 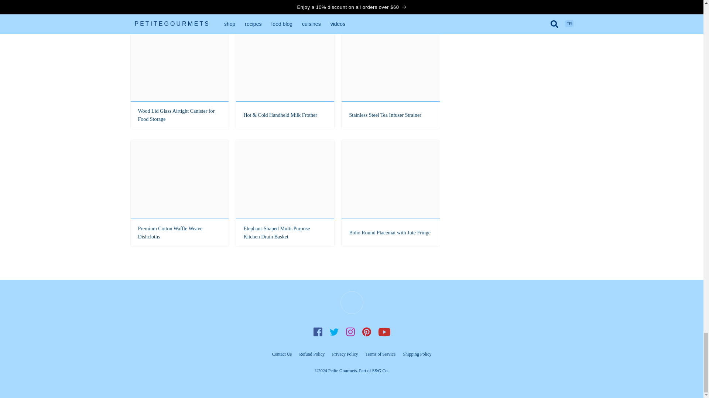 I want to click on Wood Lid Glass Airtight Canister for Food Storage, so click(x=179, y=75).